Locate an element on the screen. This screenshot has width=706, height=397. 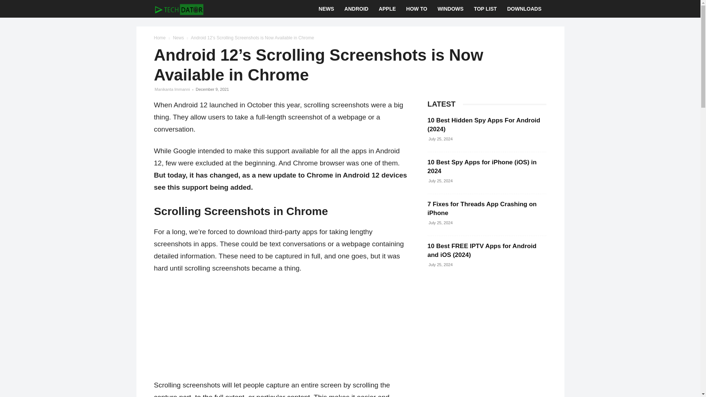
DOWNLOADS is located at coordinates (524, 9).